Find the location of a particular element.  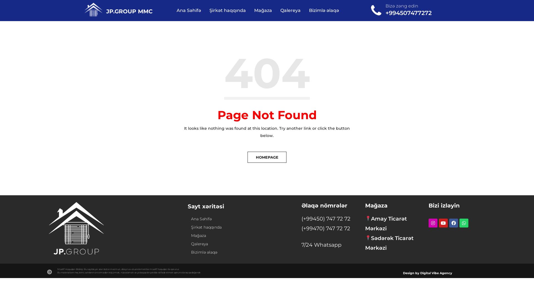

Qalereya is located at coordinates (290, 11).